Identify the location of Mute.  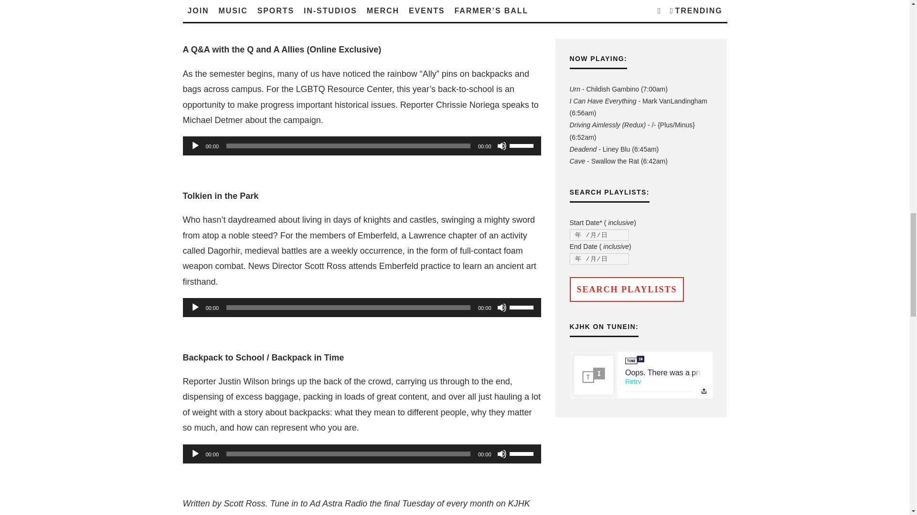
(501, 2).